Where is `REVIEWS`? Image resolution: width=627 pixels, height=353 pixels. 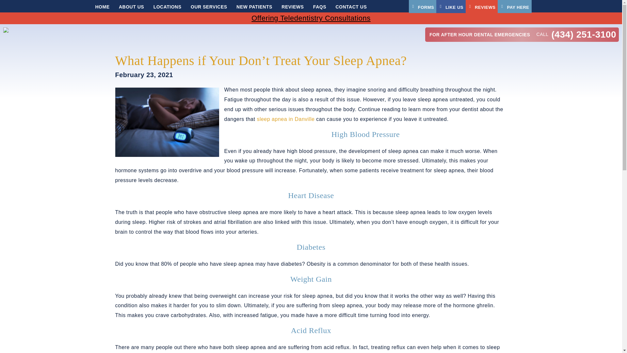
REVIEWS is located at coordinates (482, 7).